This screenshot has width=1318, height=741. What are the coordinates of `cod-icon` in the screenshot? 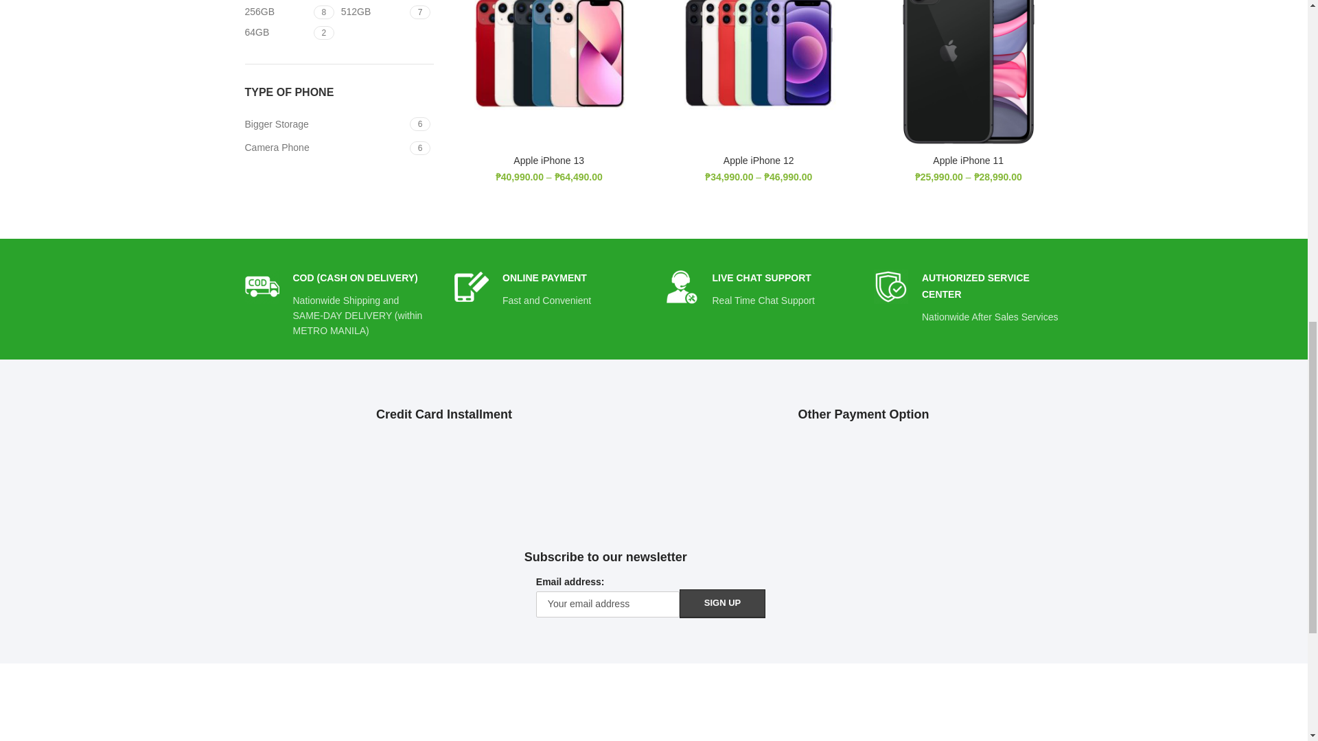 It's located at (472, 287).